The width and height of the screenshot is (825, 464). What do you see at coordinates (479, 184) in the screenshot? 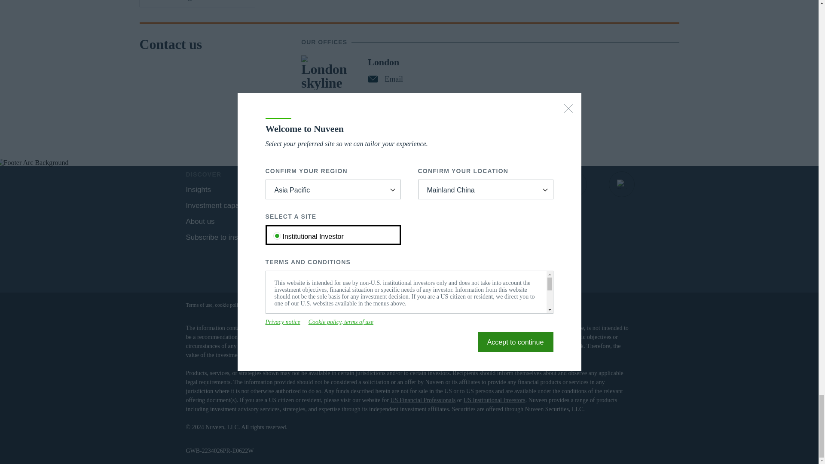
I see `opens in a new window` at bounding box center [479, 184].